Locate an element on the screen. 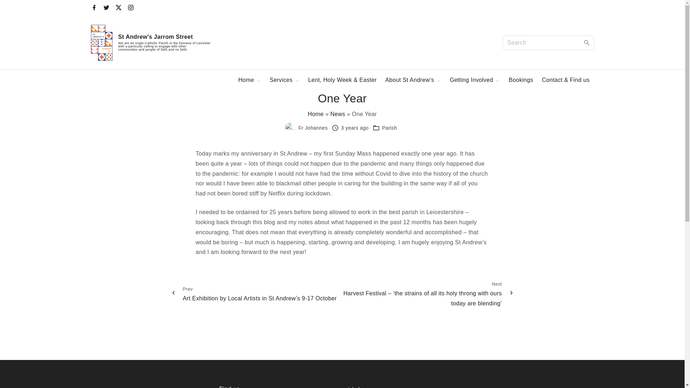 The width and height of the screenshot is (690, 388). Getting Involved is located at coordinates (471, 80).